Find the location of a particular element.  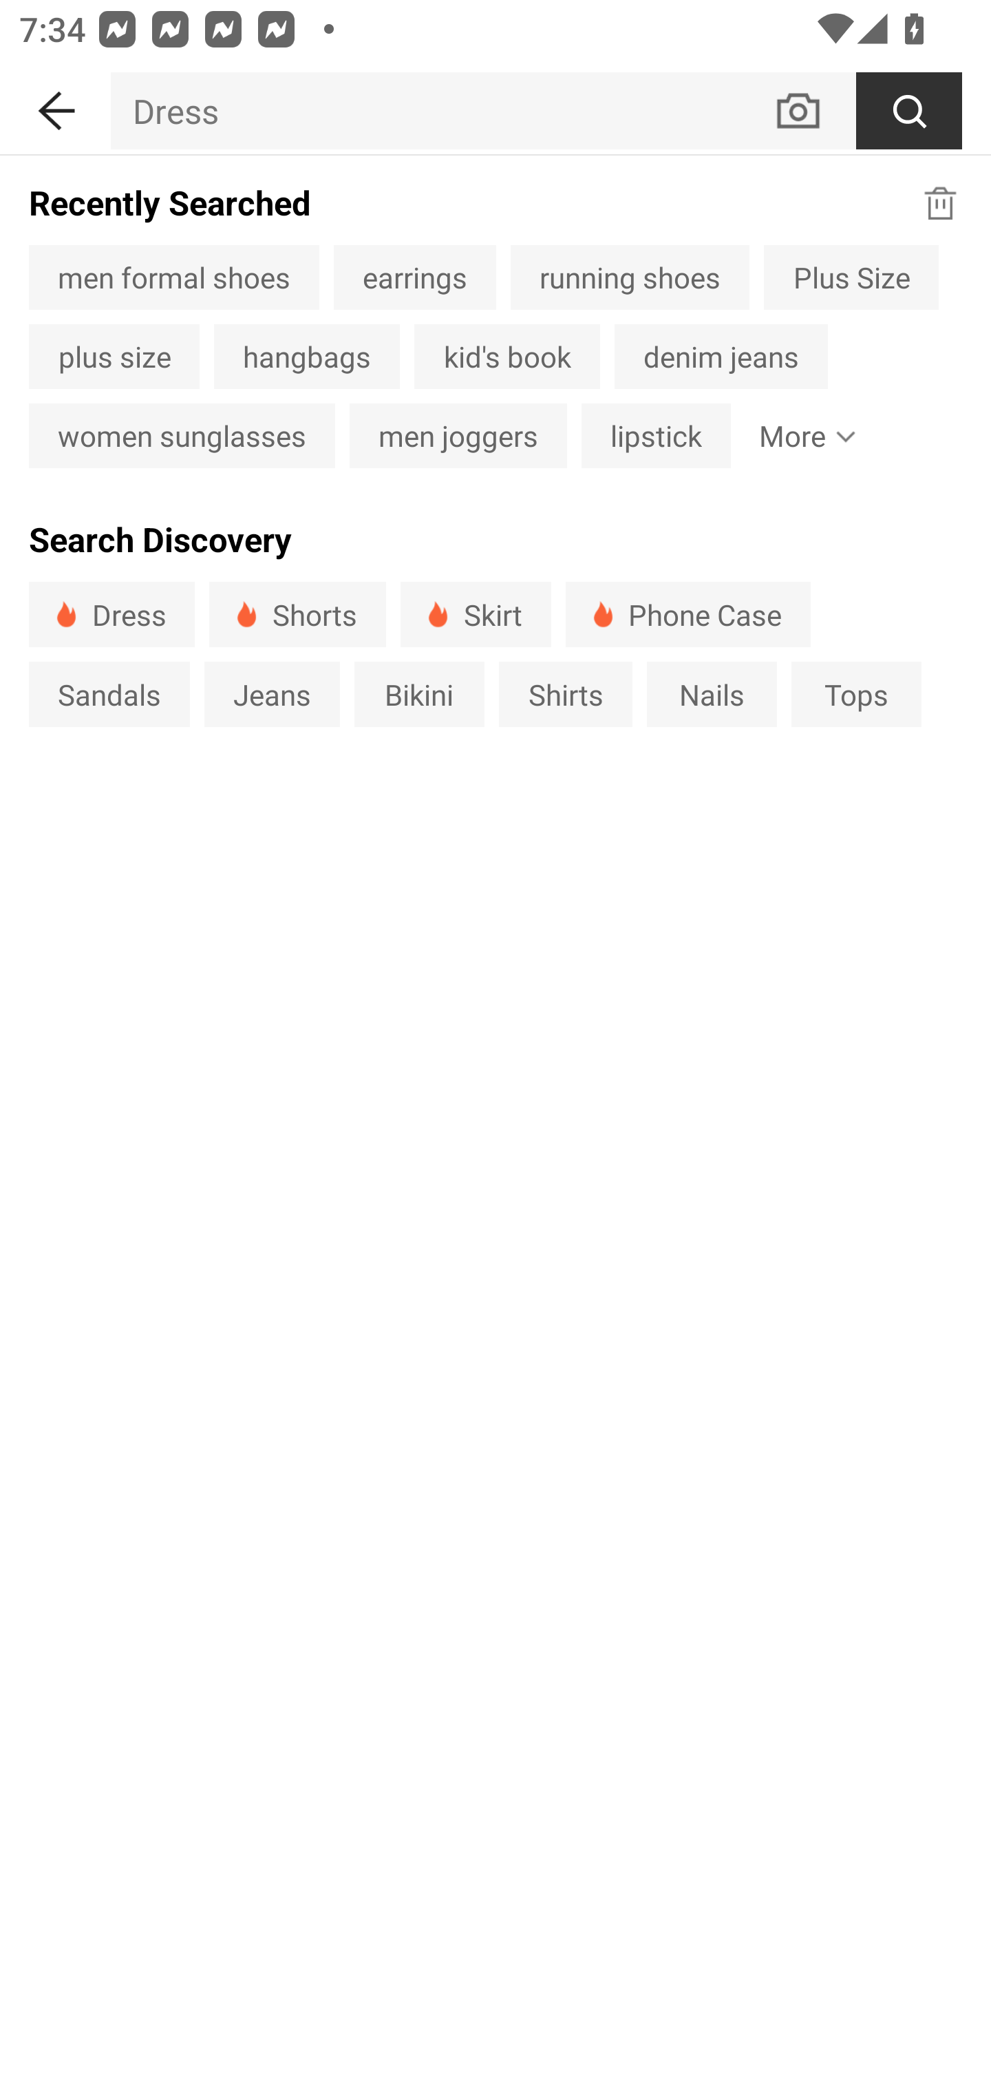

Shirts is located at coordinates (565, 693).